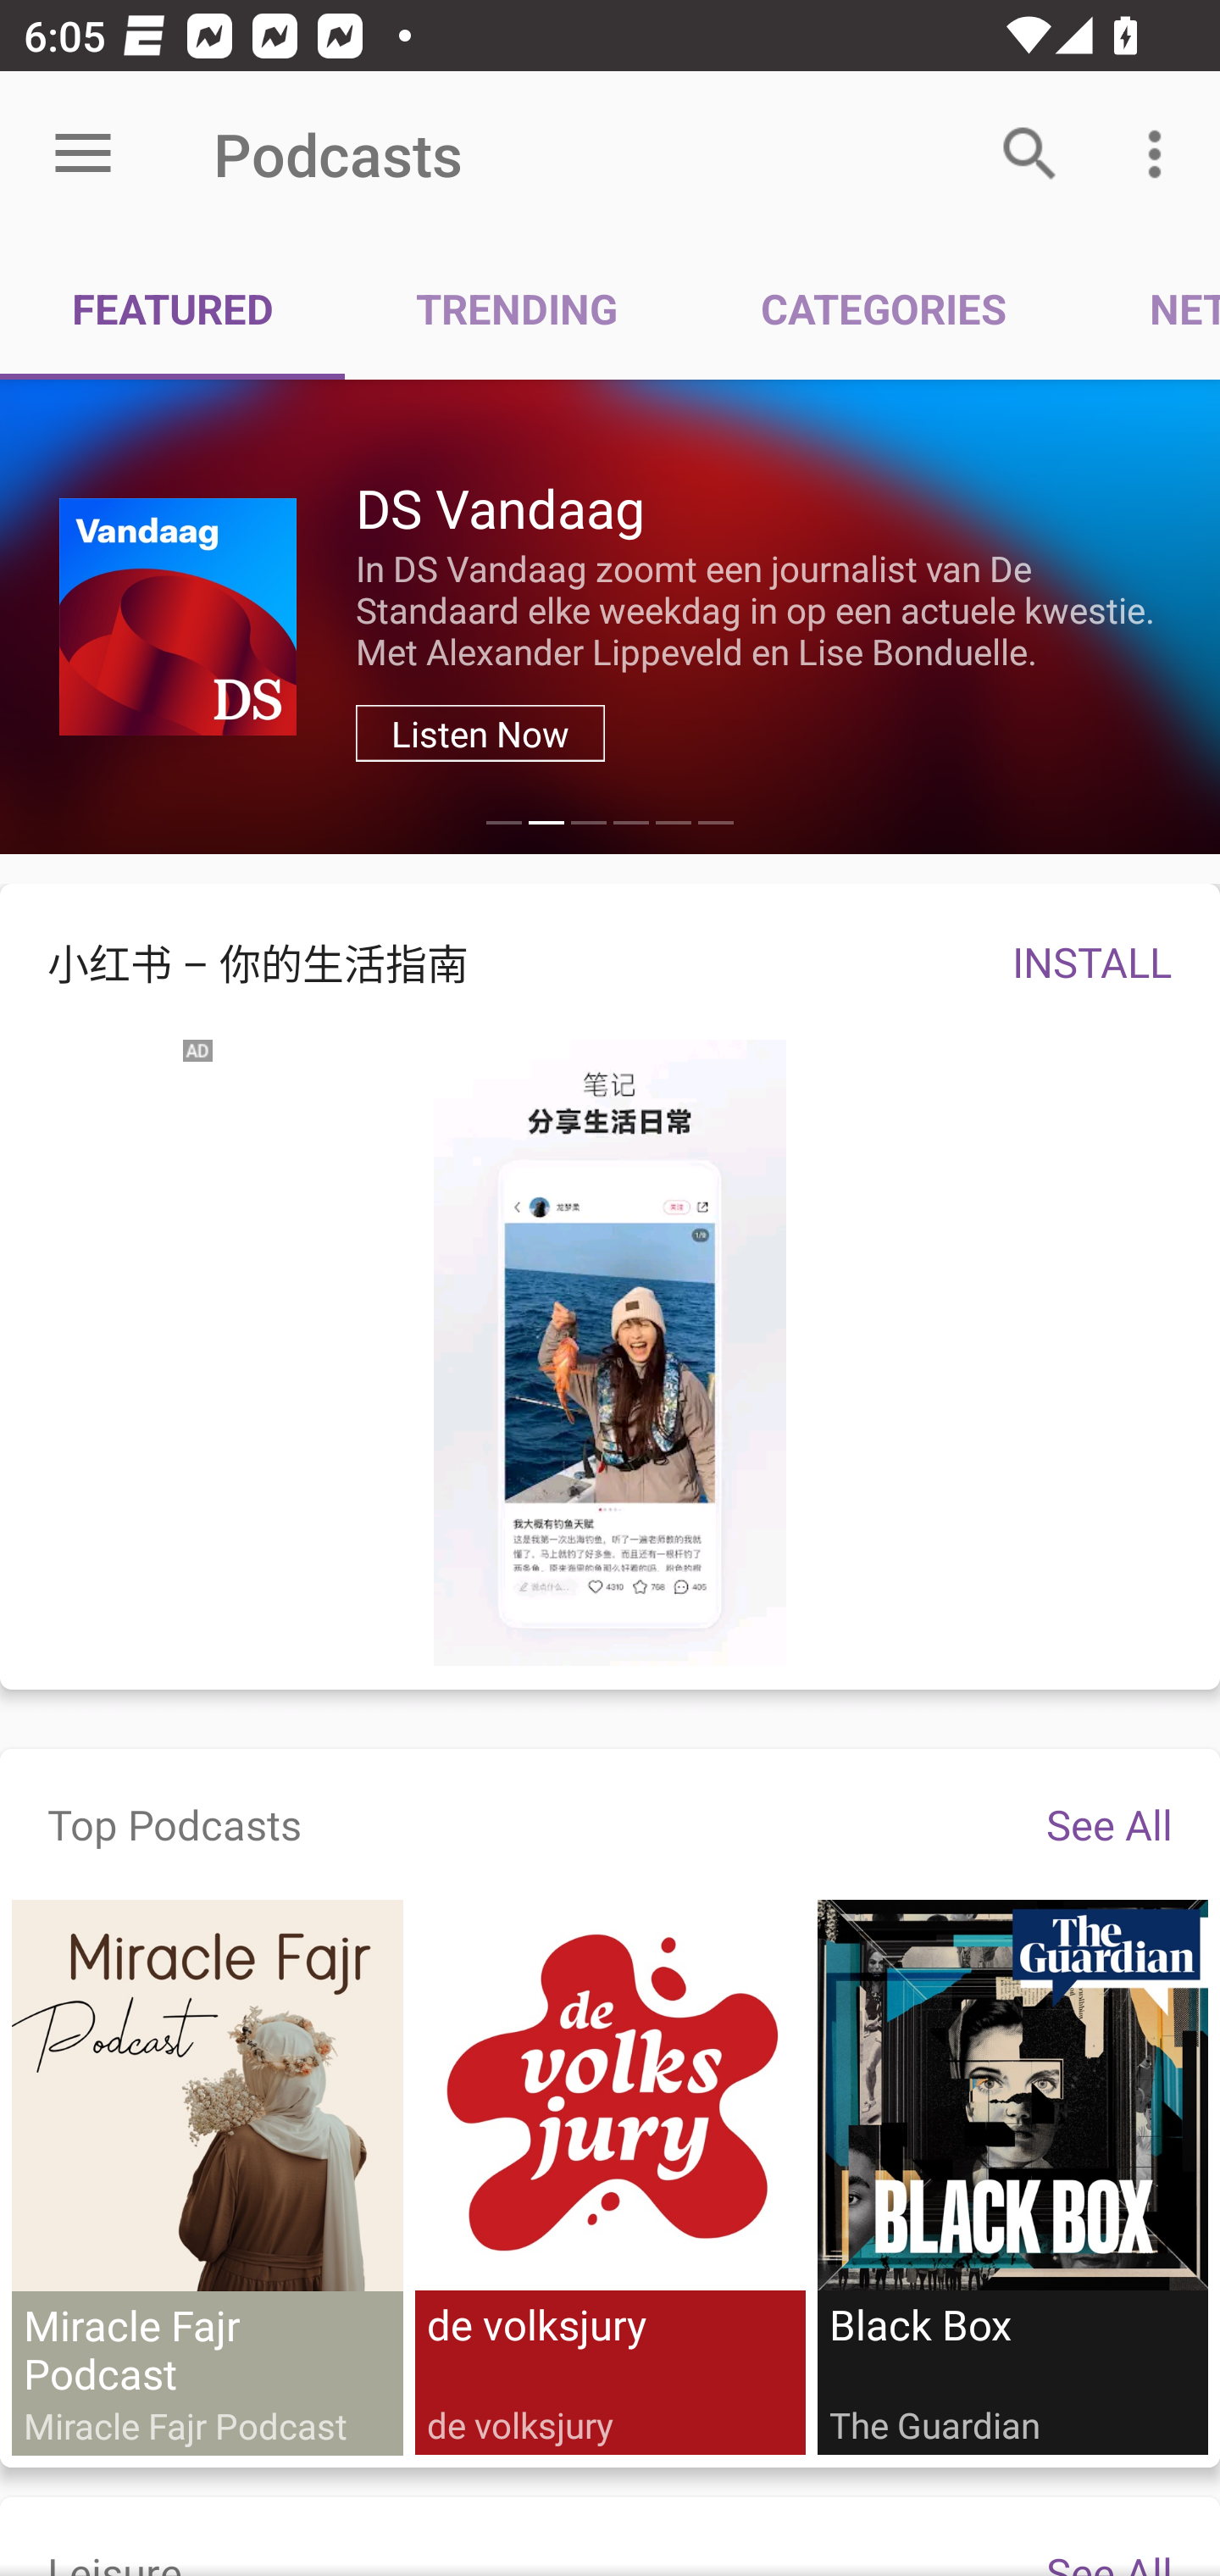  Describe the element at coordinates (517, 307) in the screenshot. I see `TRENDING` at that location.